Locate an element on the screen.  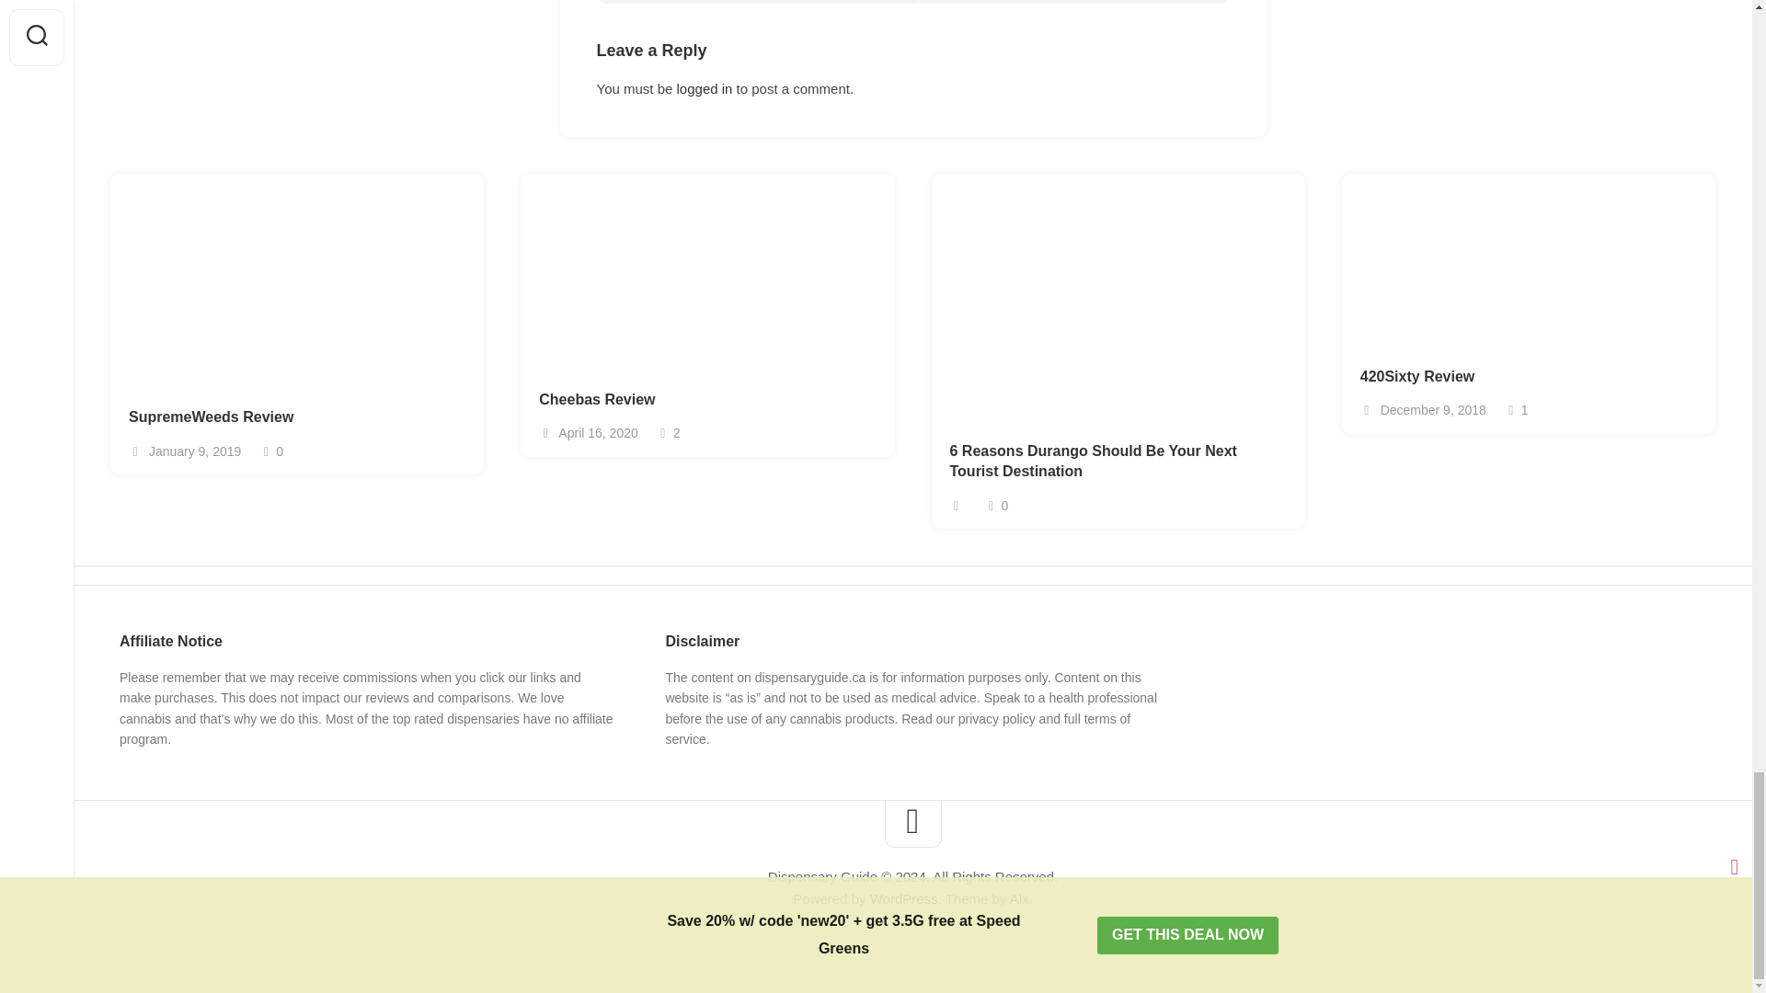
1 is located at coordinates (1071, 2).